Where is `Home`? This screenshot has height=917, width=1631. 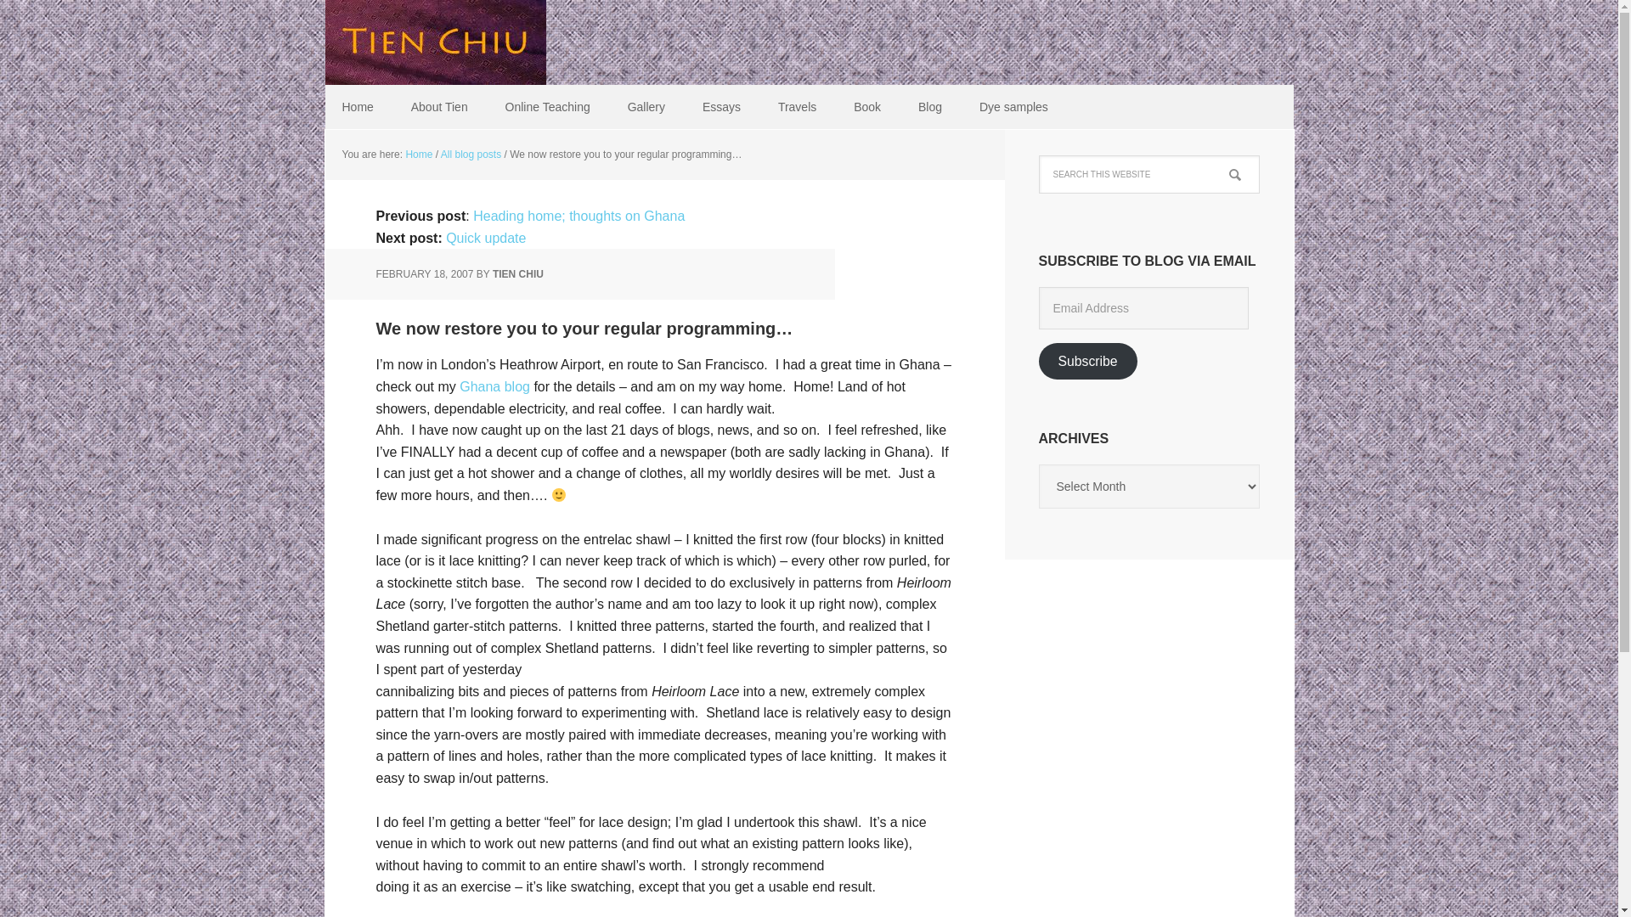
Home is located at coordinates (418, 155).